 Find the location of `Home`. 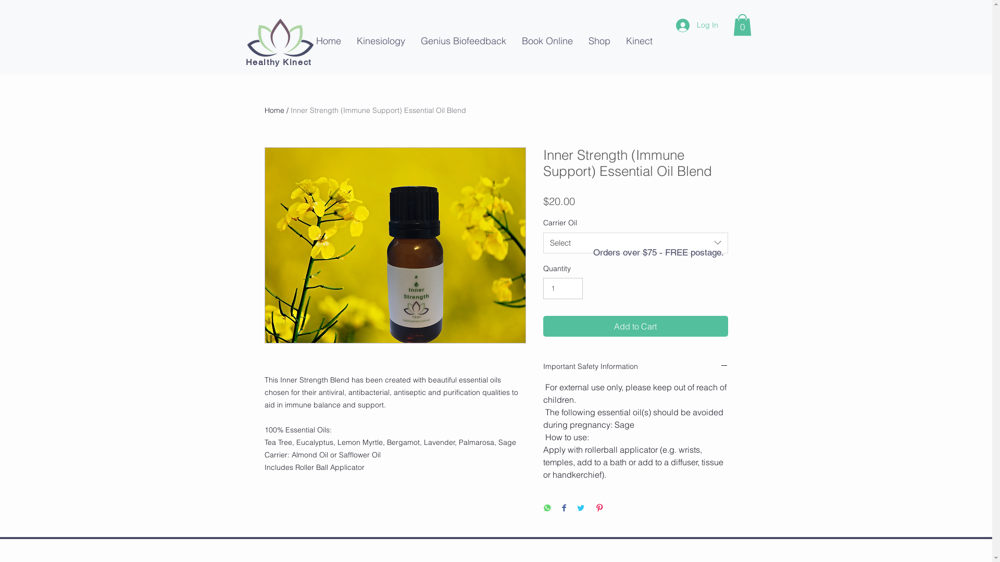

Home is located at coordinates (274, 110).